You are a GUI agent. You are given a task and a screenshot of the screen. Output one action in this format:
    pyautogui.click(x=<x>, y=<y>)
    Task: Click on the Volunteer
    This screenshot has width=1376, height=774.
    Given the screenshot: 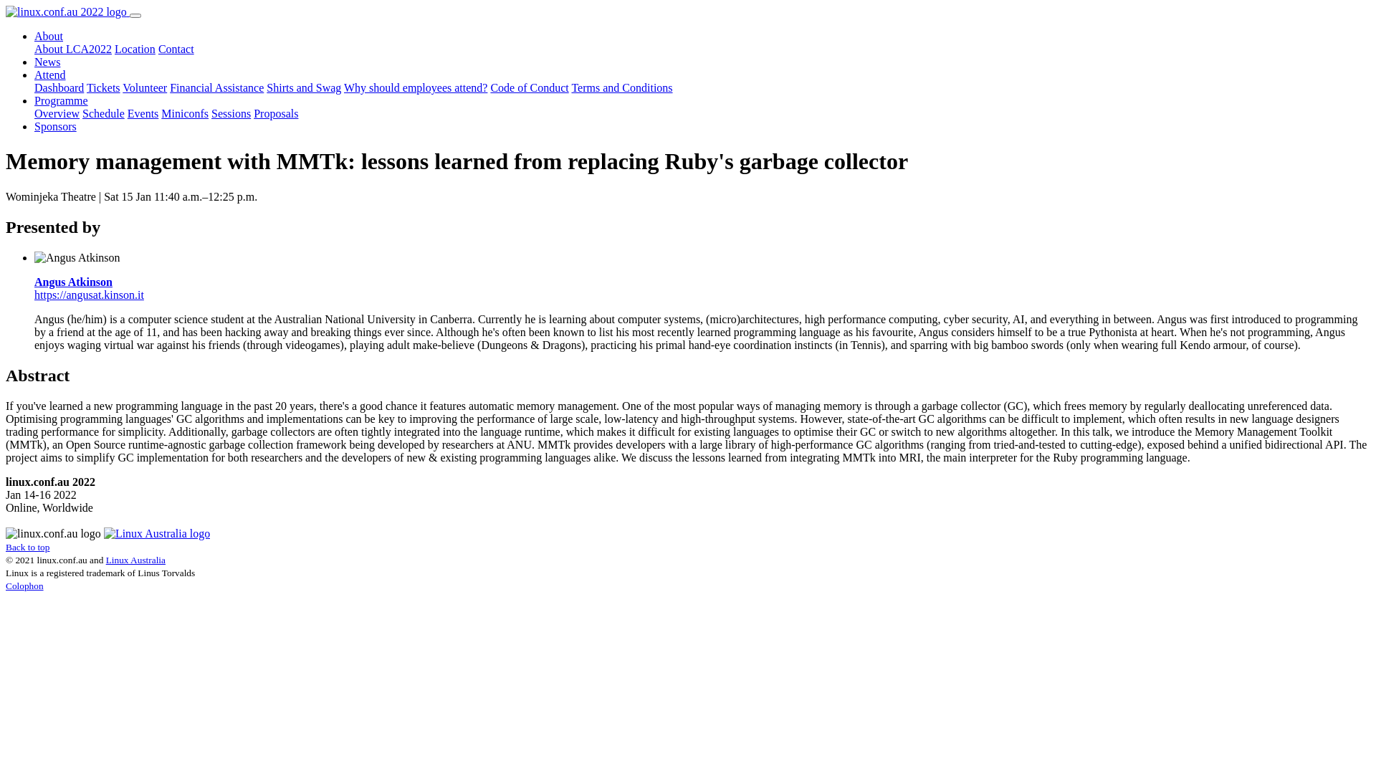 What is the action you would take?
    pyautogui.click(x=145, y=87)
    